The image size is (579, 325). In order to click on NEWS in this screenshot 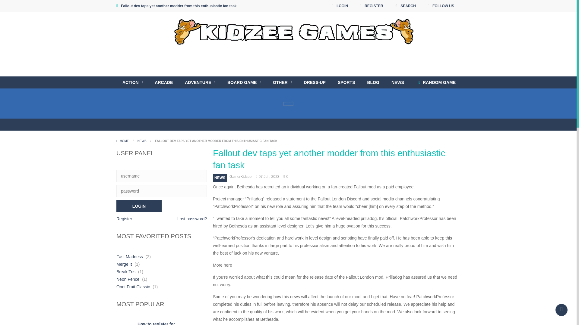, I will do `click(397, 82)`.